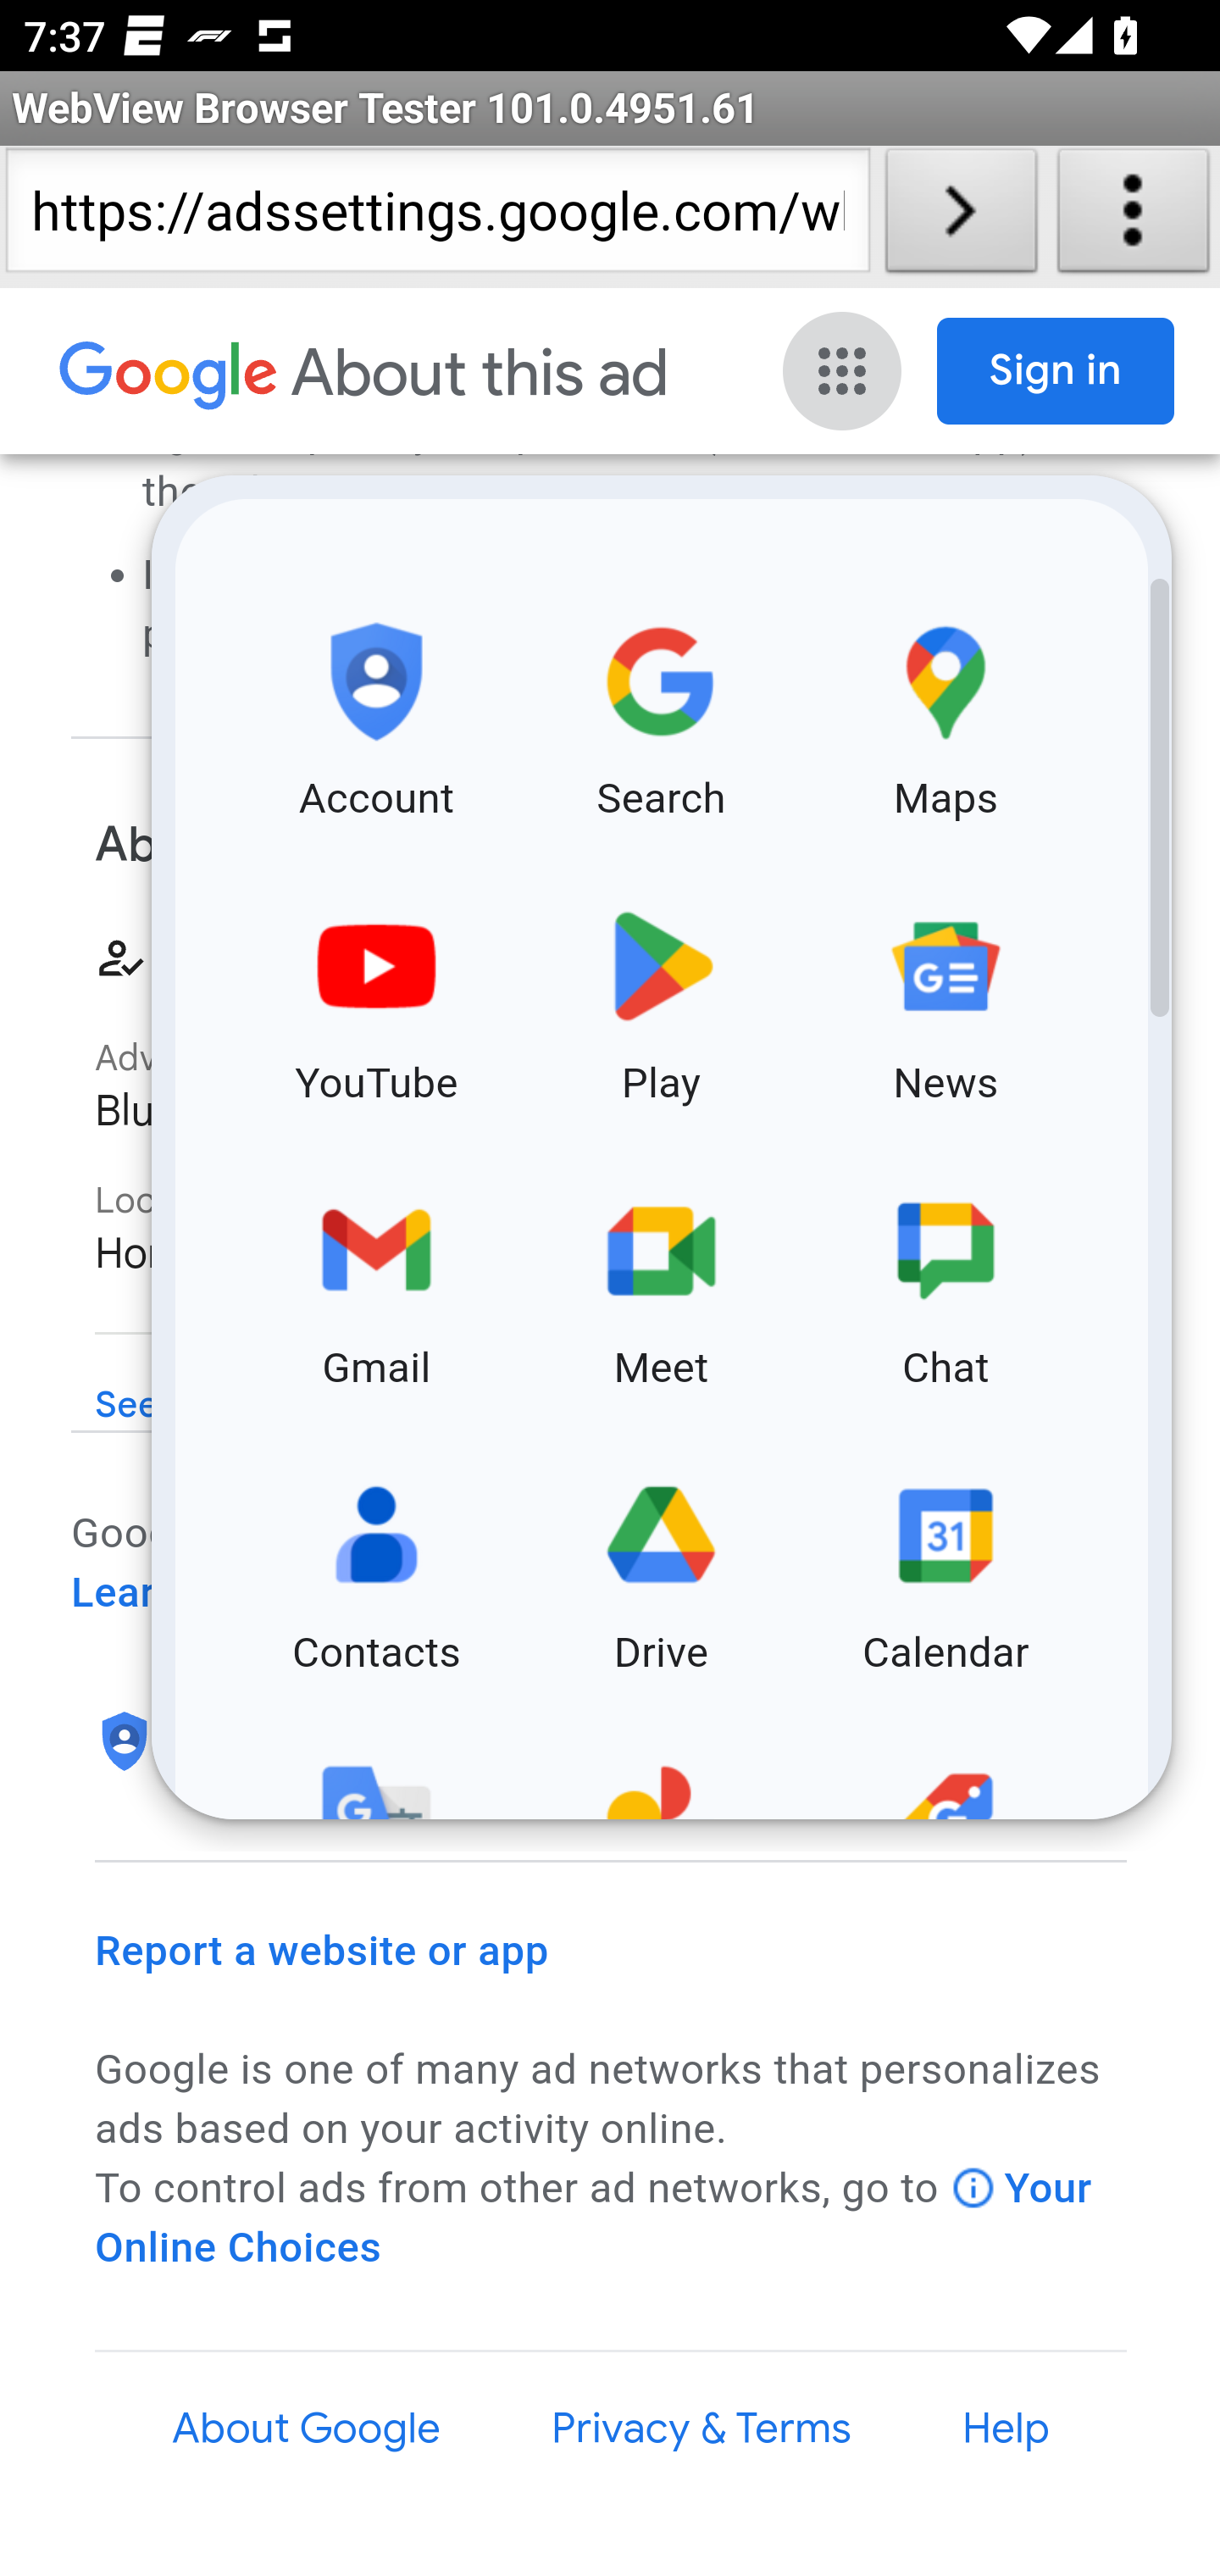 The image size is (1220, 2576). What do you see at coordinates (1056, 371) in the screenshot?
I see `Sign in` at bounding box center [1056, 371].